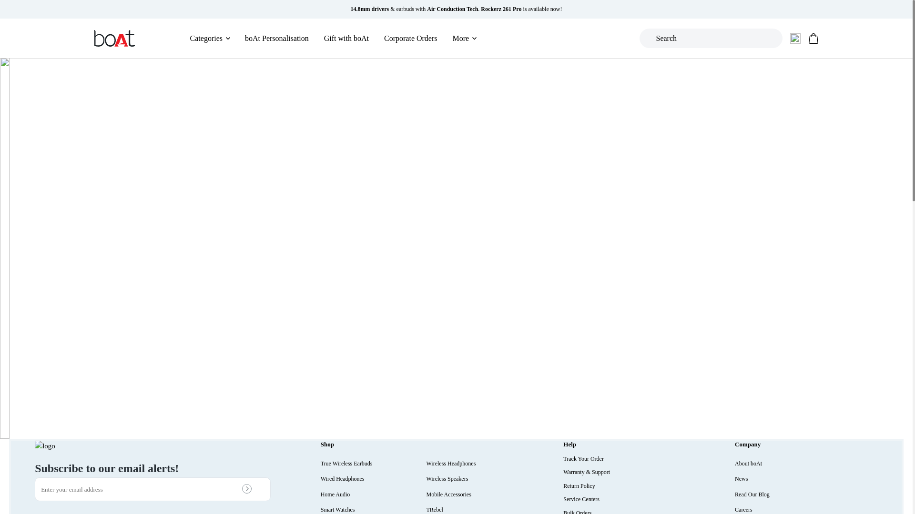 The image size is (915, 514). I want to click on More, so click(465, 38).